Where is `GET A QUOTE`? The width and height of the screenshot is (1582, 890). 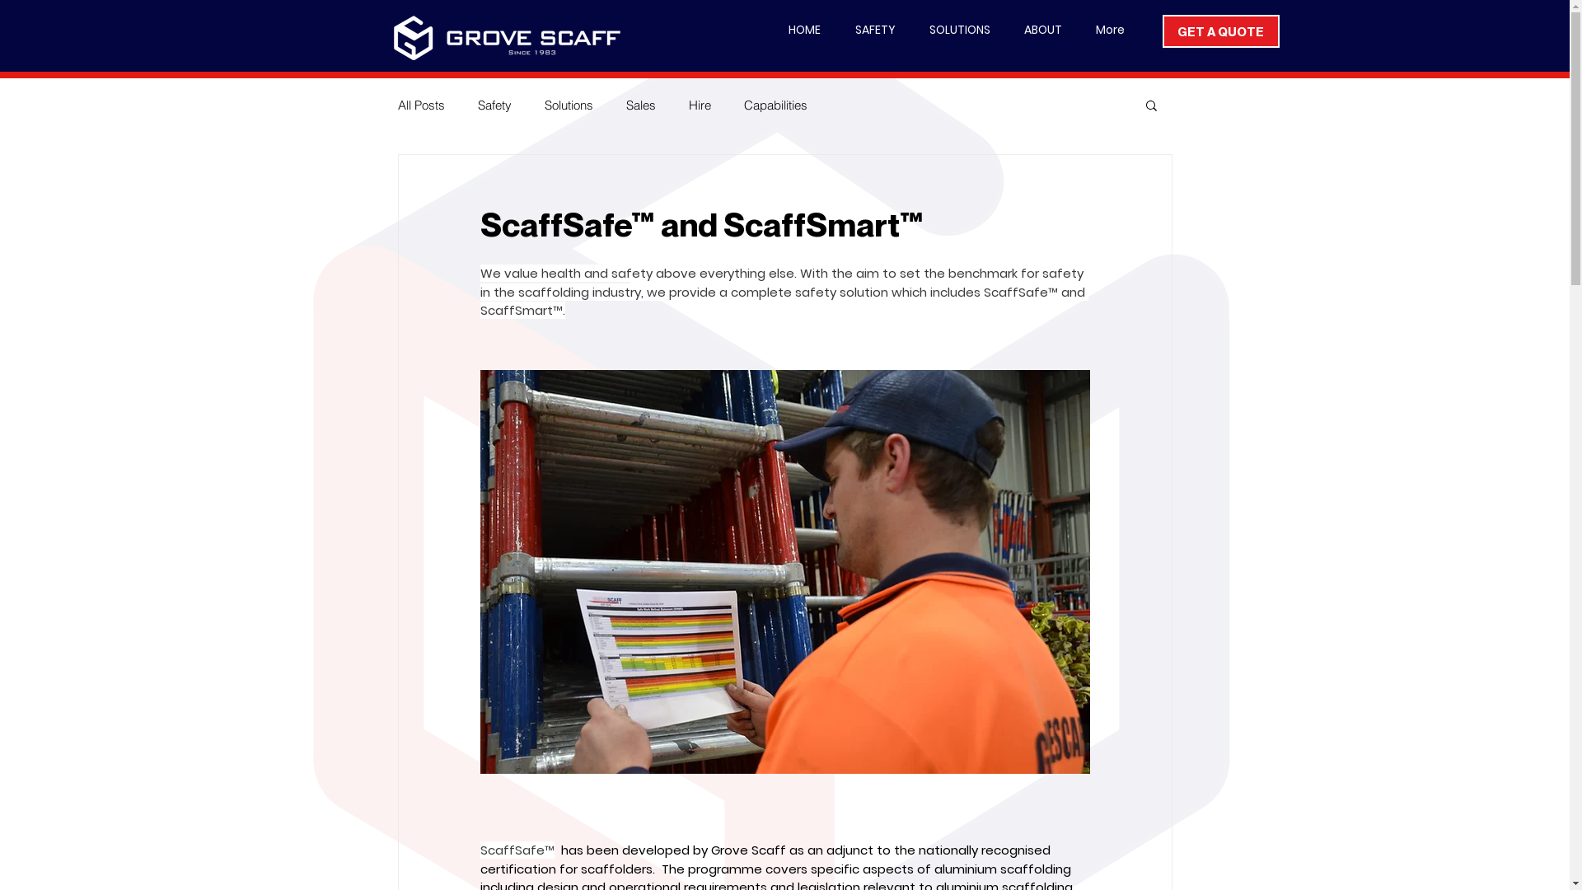 GET A QUOTE is located at coordinates (1220, 31).